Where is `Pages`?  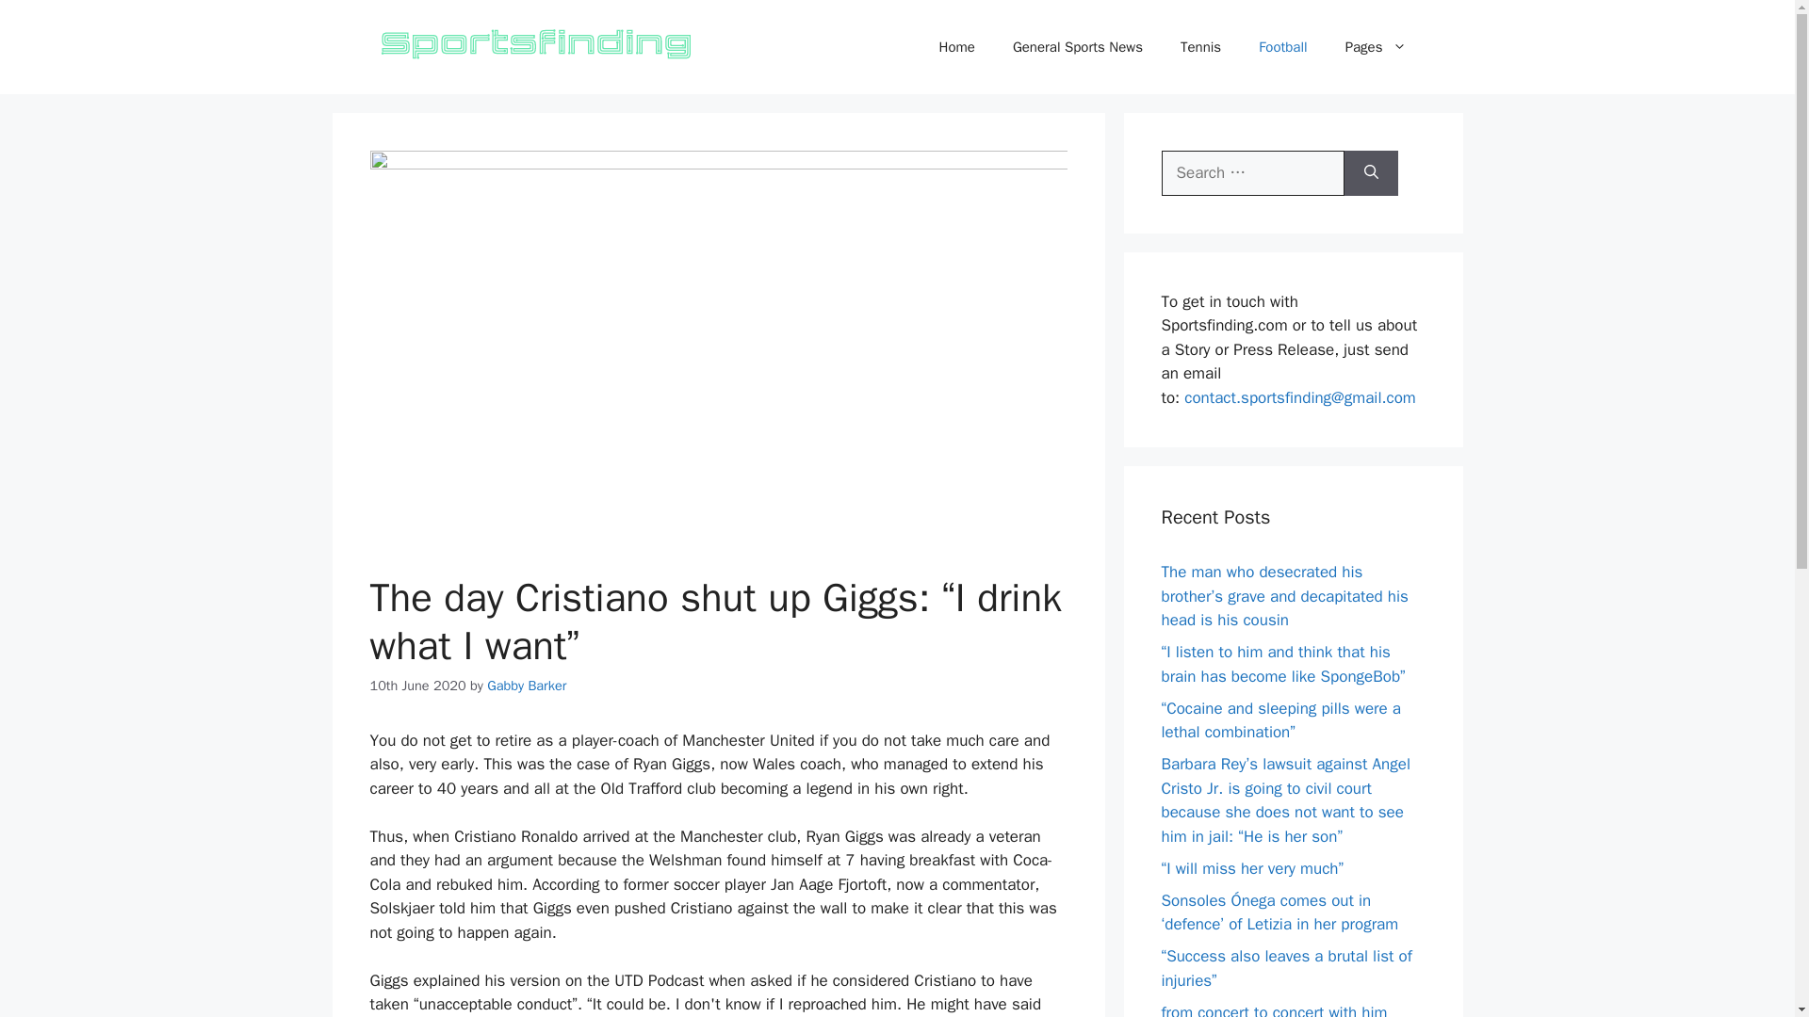
Pages is located at coordinates (1376, 47).